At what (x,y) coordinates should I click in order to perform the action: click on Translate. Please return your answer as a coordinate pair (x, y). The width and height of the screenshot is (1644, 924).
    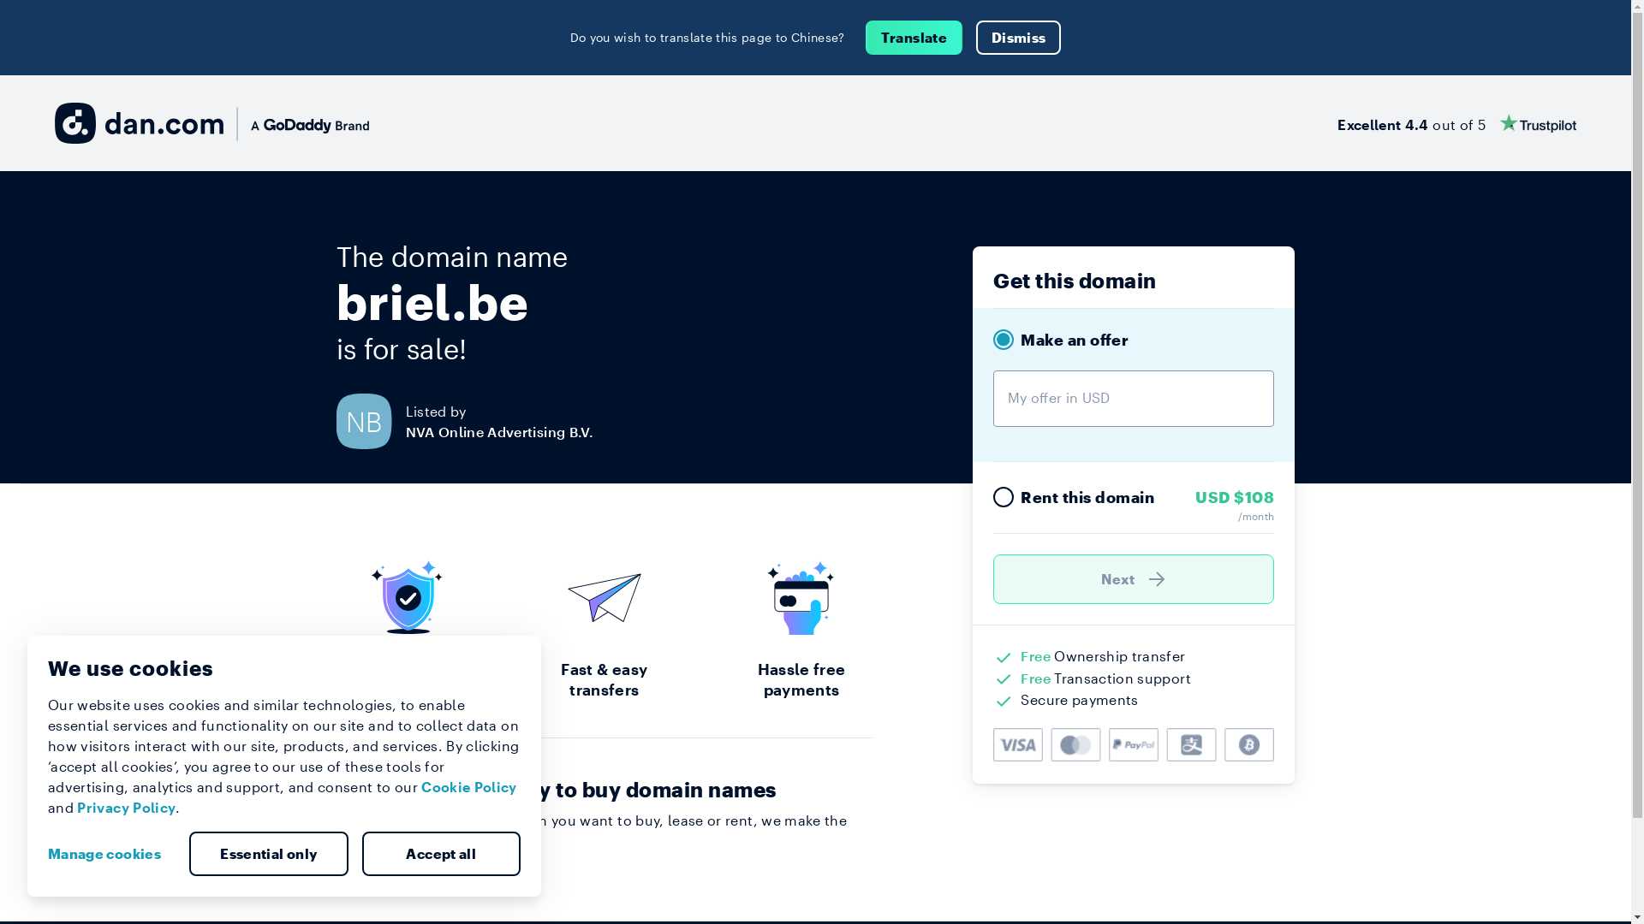
    Looking at the image, I should click on (914, 38).